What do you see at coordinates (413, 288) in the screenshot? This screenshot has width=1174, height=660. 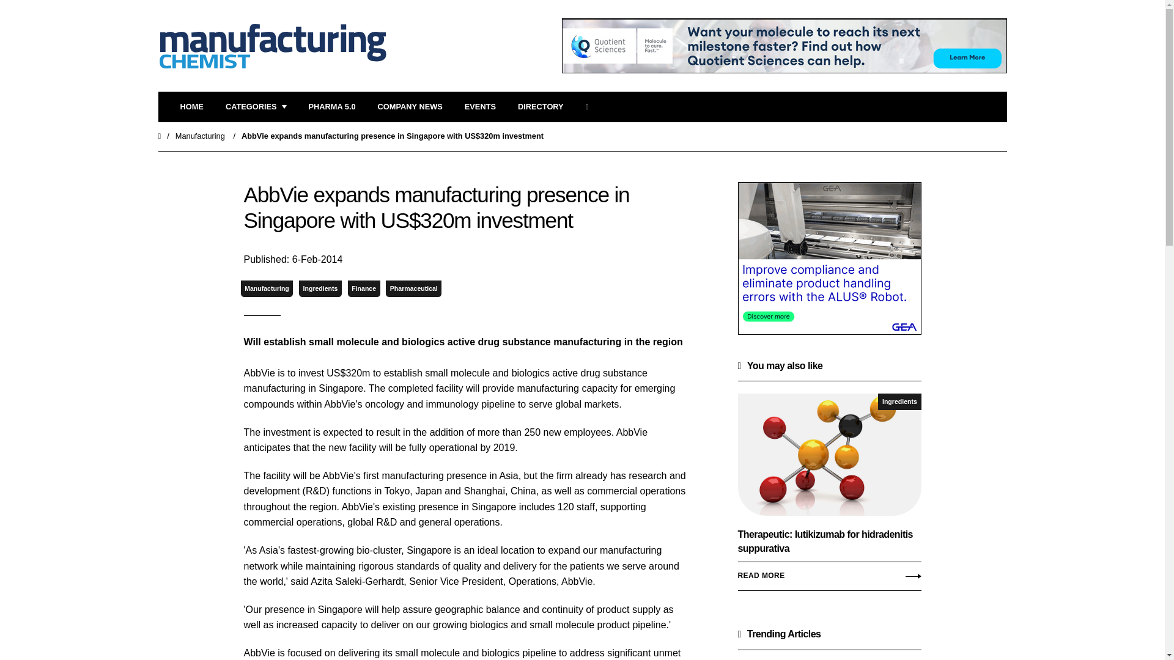 I see `Pharmaceutical` at bounding box center [413, 288].